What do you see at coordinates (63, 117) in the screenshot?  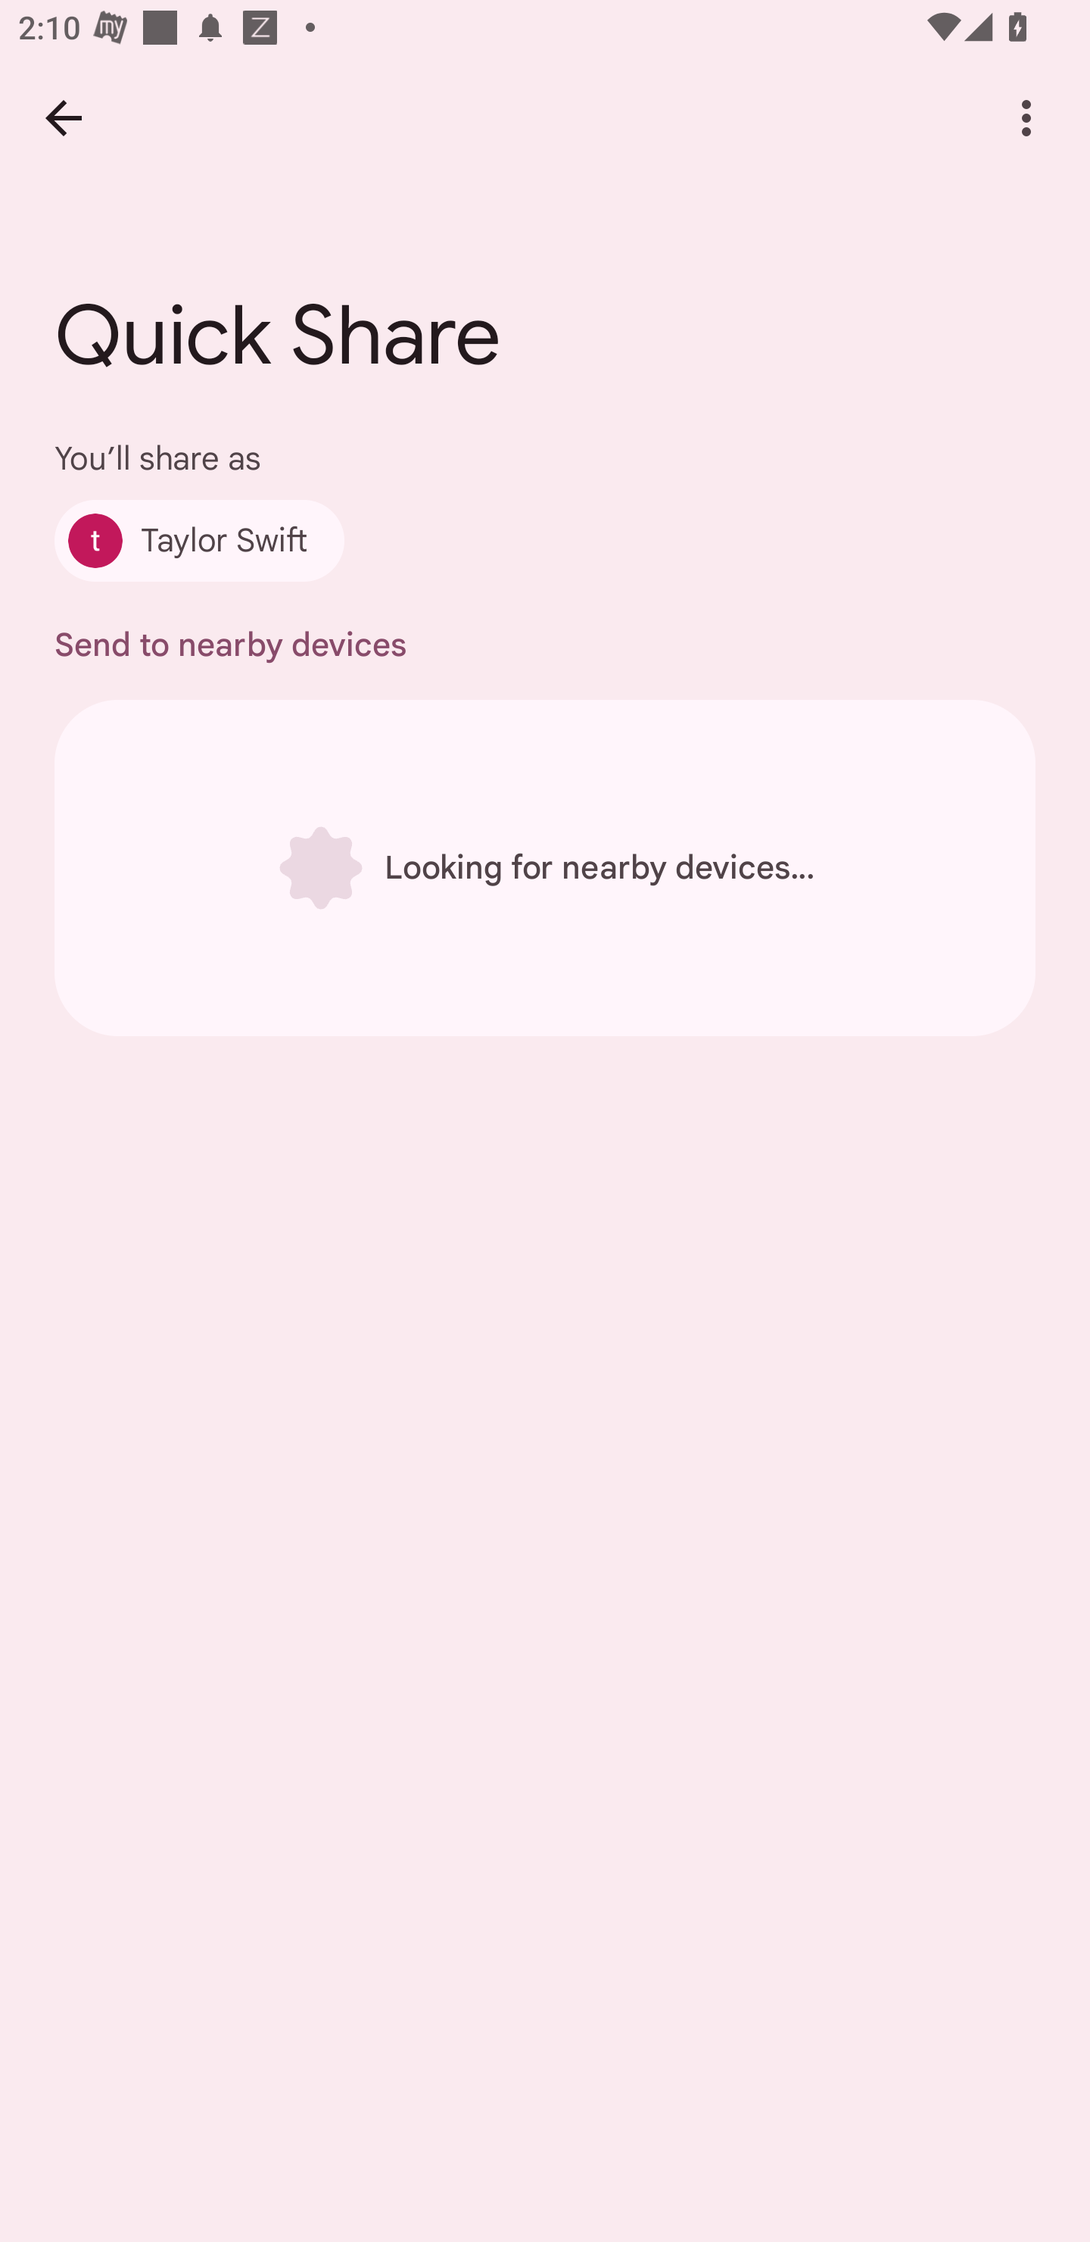 I see `Back` at bounding box center [63, 117].